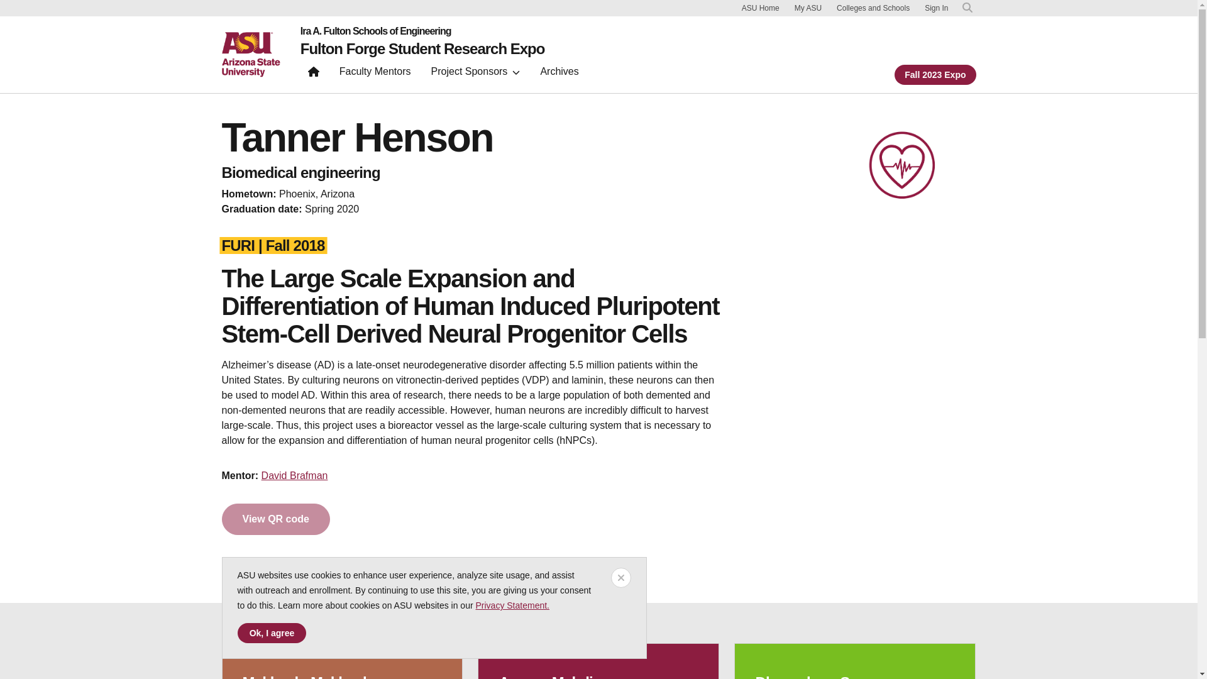 The width and height of the screenshot is (1207, 679). What do you see at coordinates (934, 74) in the screenshot?
I see `Fall 2023 Expo` at bounding box center [934, 74].